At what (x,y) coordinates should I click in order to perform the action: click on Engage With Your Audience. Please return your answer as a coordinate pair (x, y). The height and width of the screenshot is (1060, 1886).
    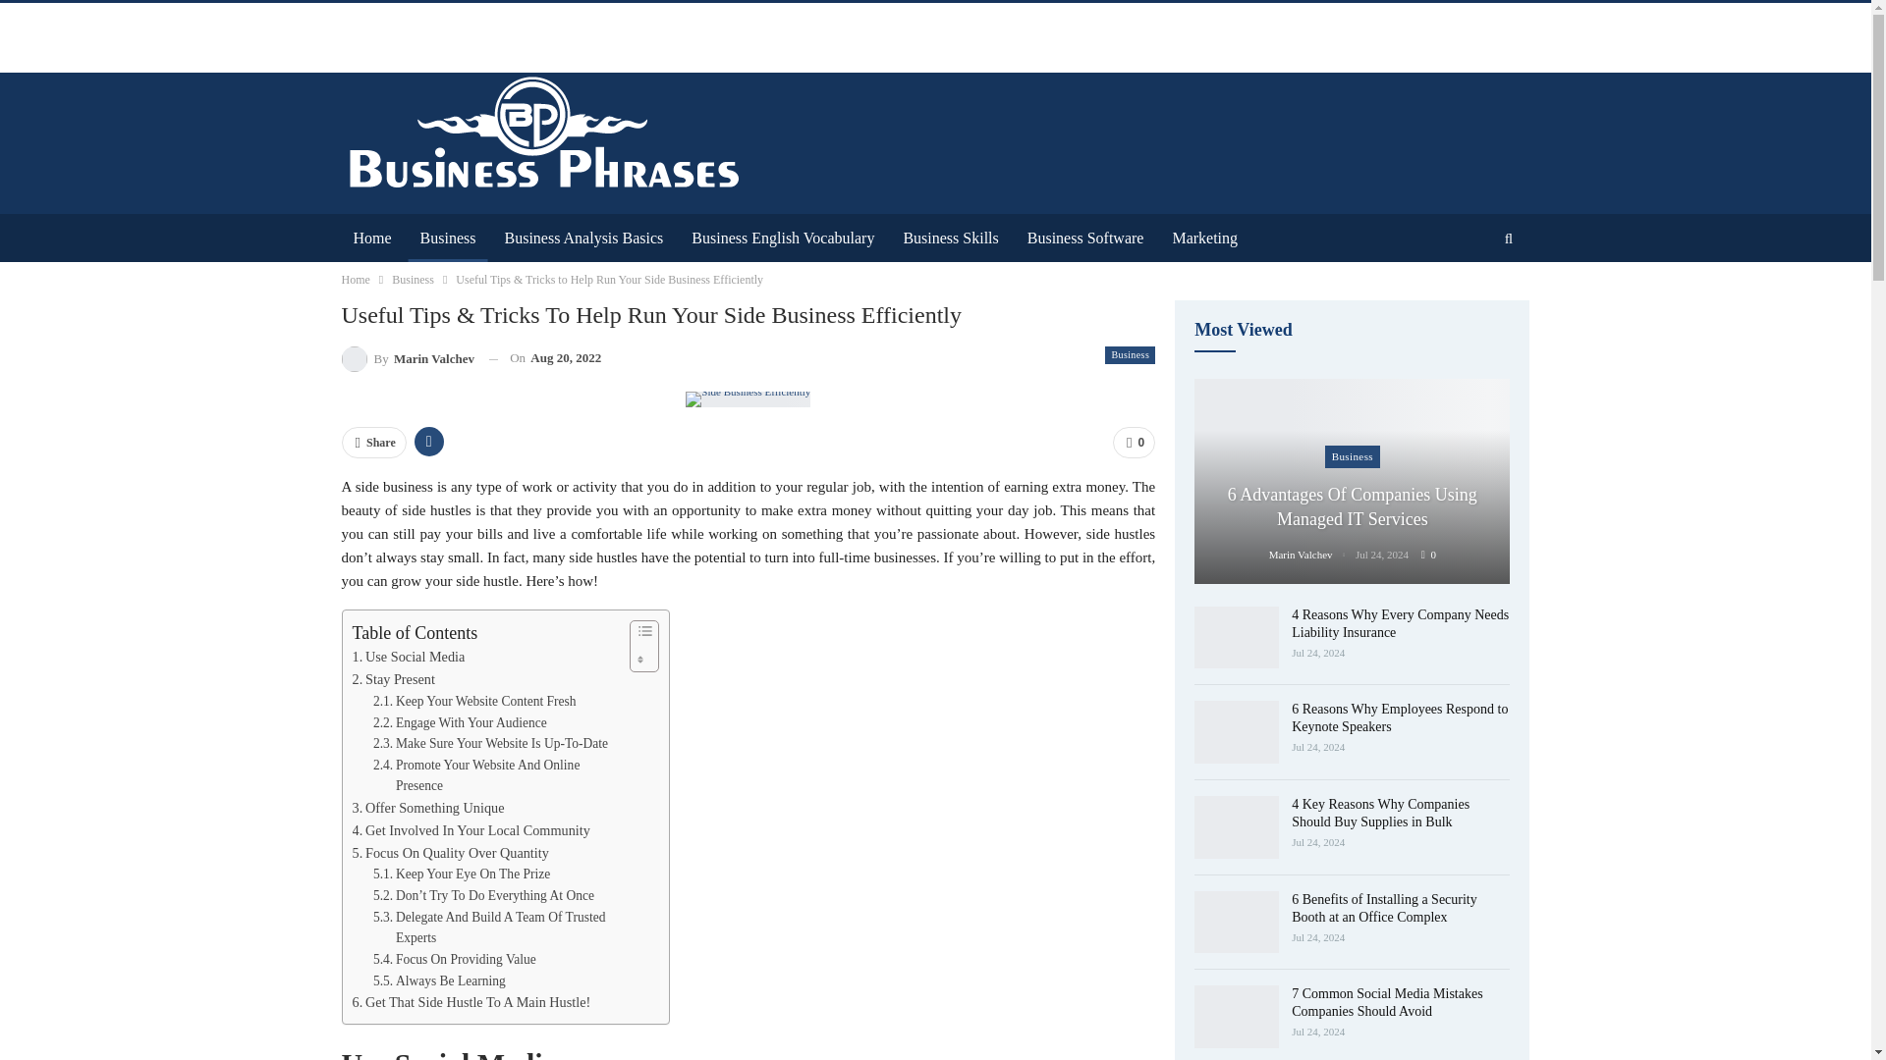
    Looking at the image, I should click on (460, 722).